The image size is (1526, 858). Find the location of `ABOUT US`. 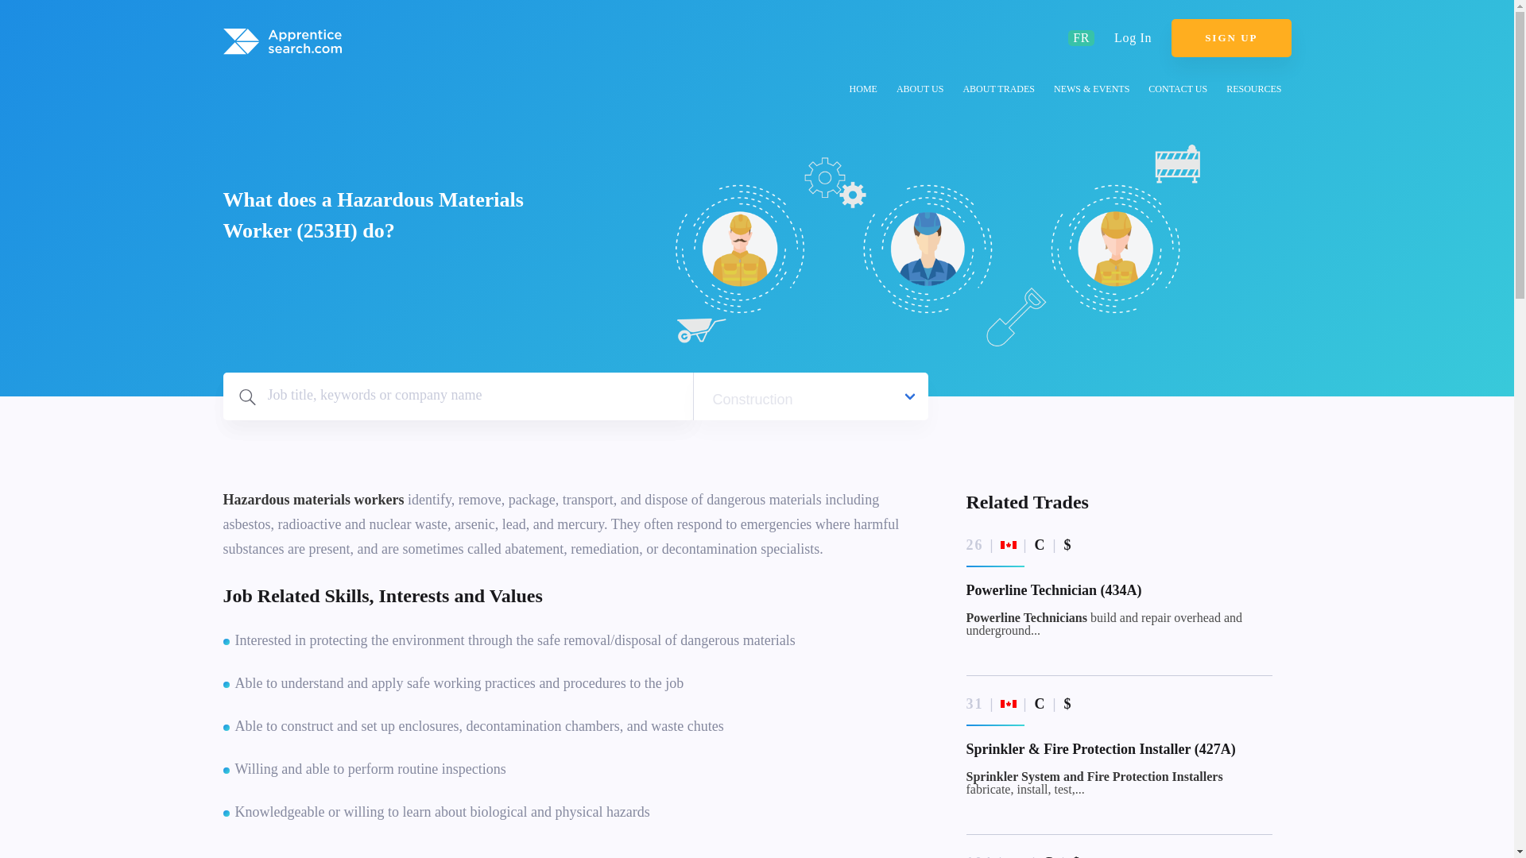

ABOUT US is located at coordinates (919, 91).